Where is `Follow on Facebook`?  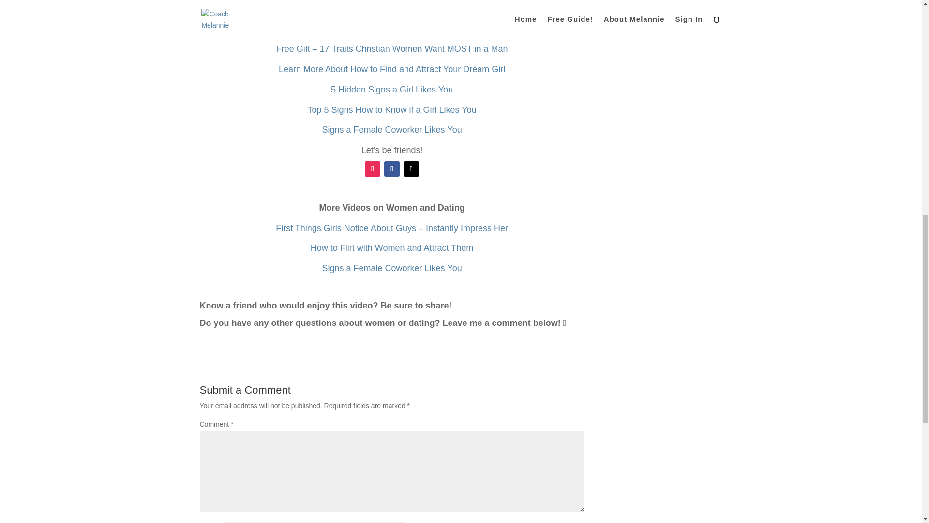
Follow on Facebook is located at coordinates (392, 169).